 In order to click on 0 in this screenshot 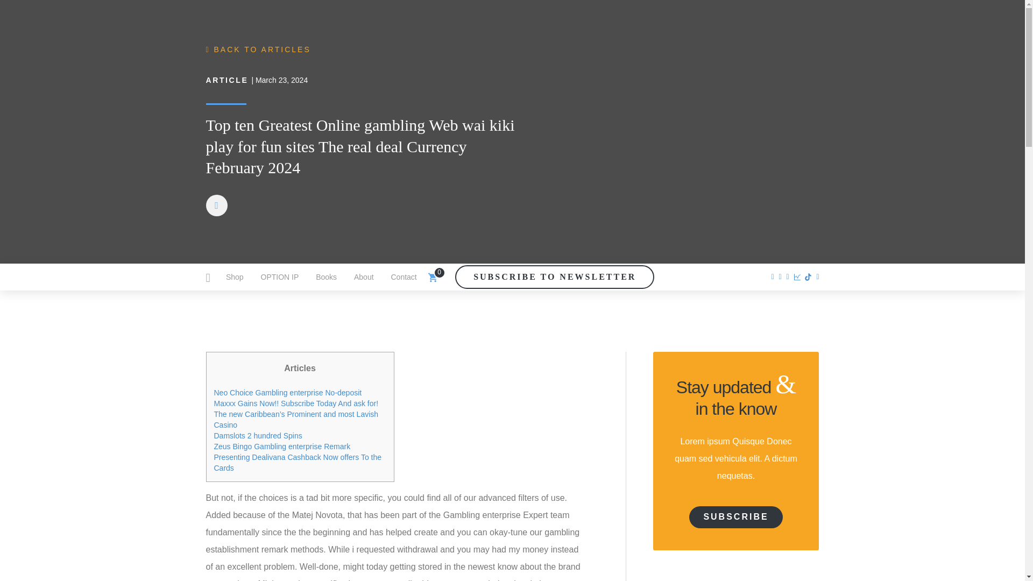, I will do `click(432, 277)`.